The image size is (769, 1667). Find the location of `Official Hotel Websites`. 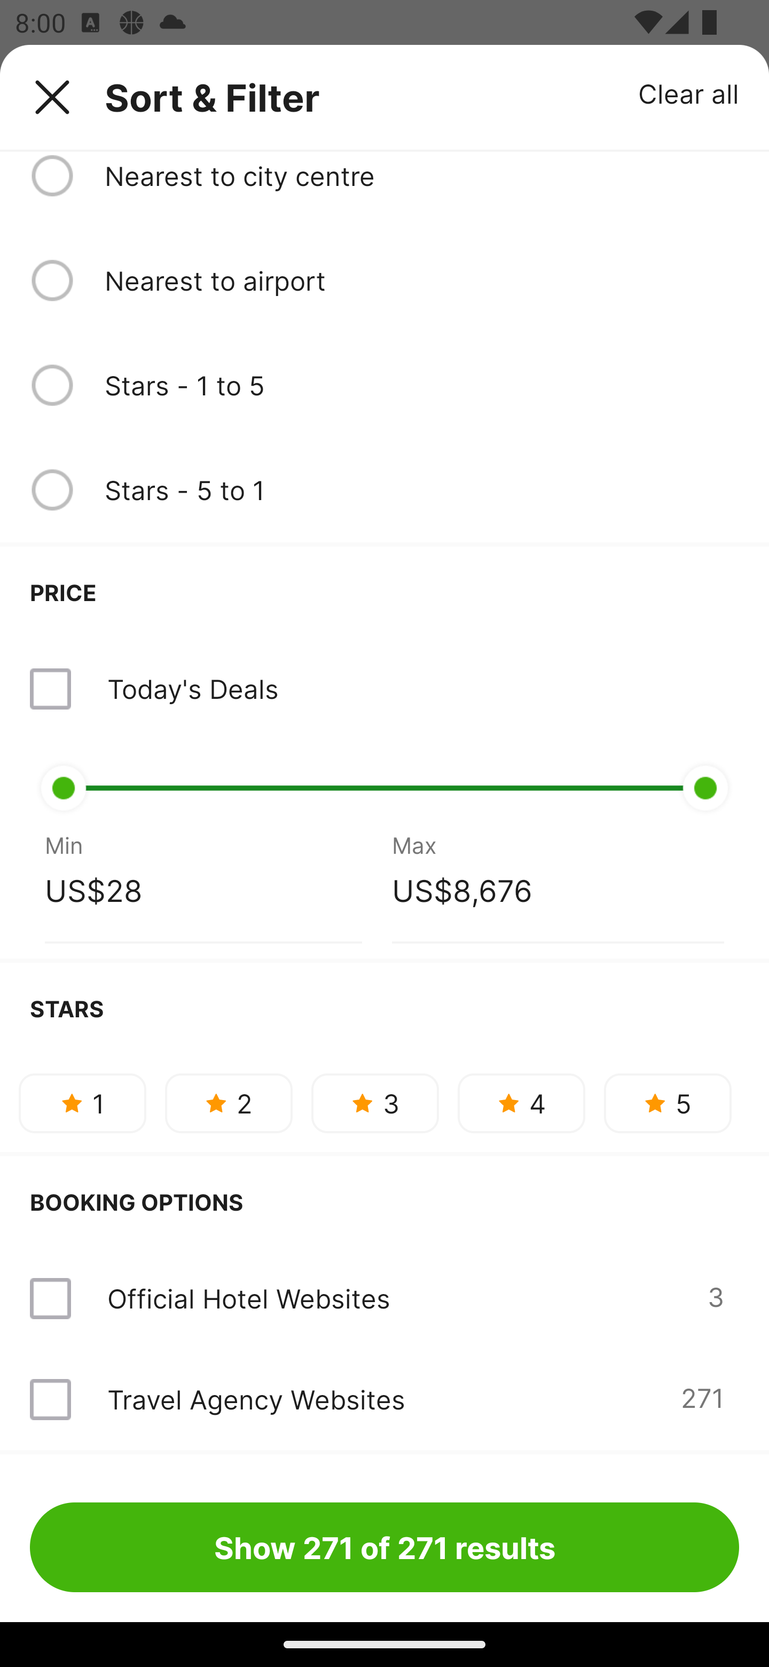

Official Hotel Websites is located at coordinates (248, 1298).